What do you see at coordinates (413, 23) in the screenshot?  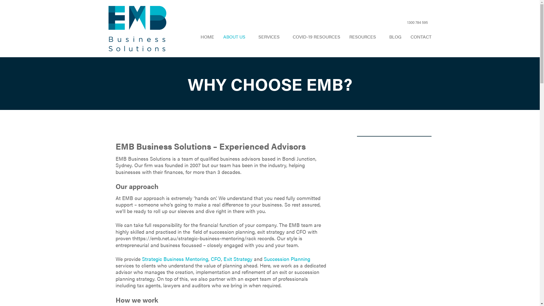 I see `1300 784 595` at bounding box center [413, 23].